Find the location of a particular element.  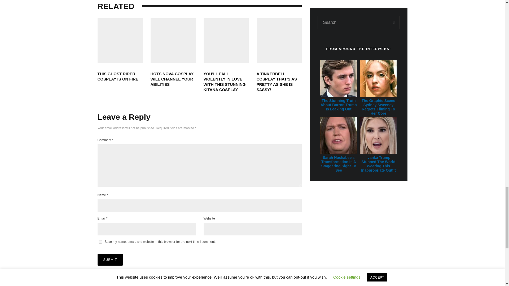

Submit is located at coordinates (110, 260).